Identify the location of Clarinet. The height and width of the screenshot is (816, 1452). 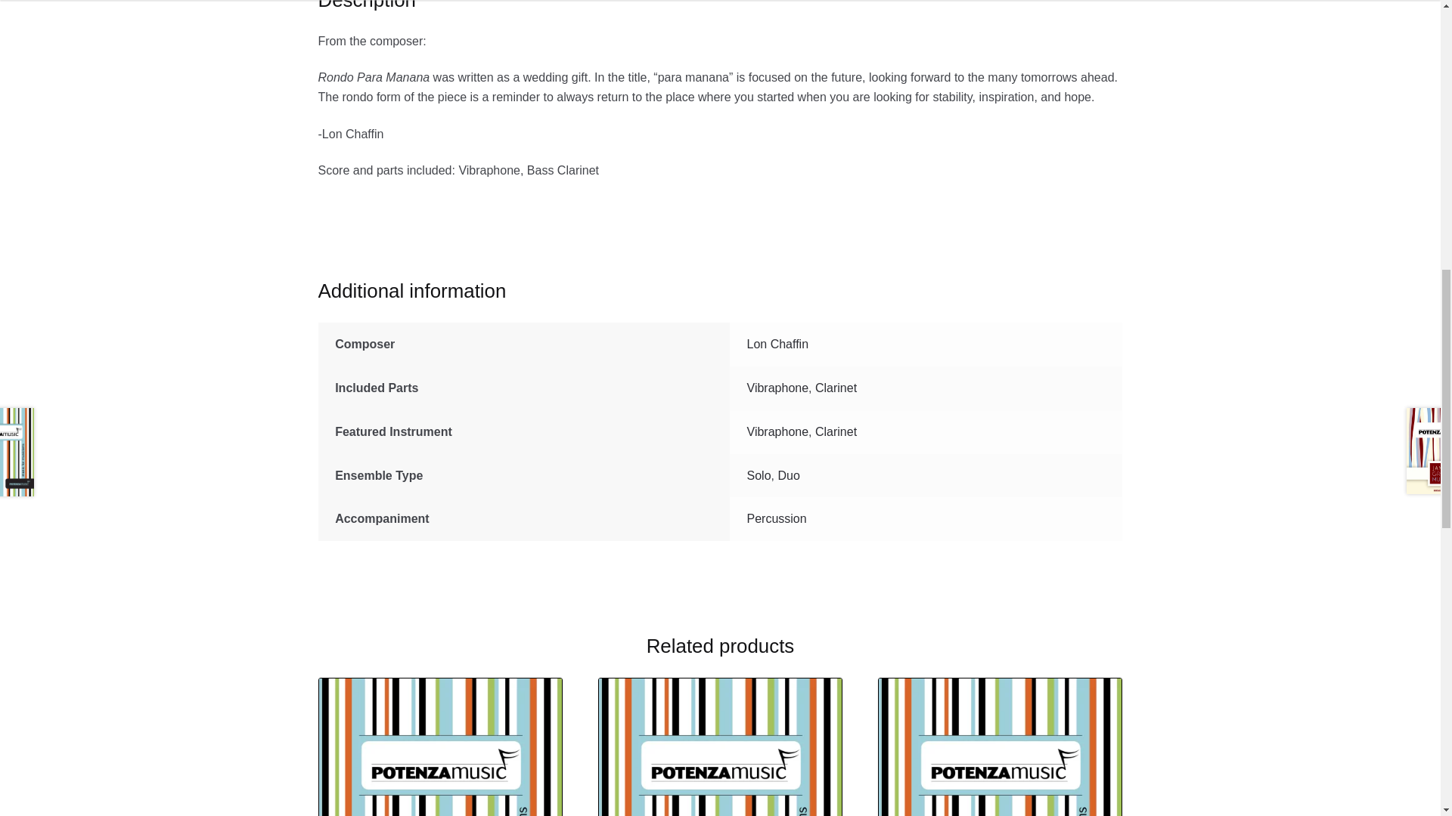
(835, 388).